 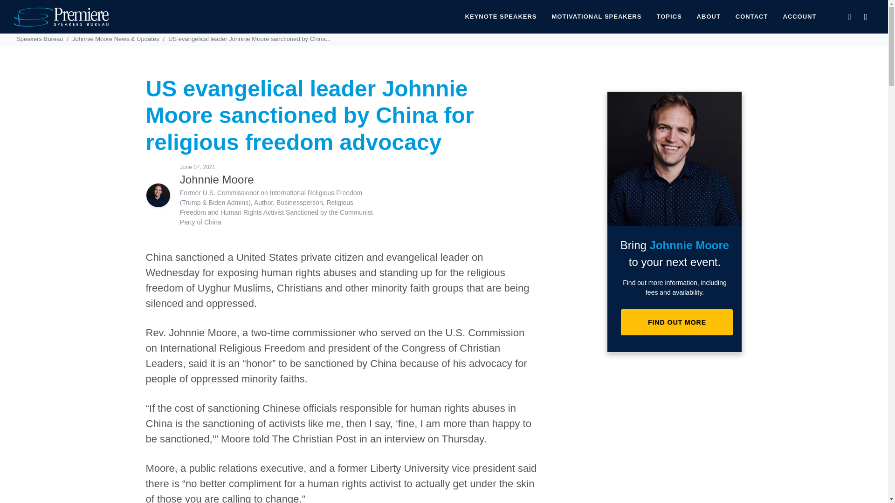 What do you see at coordinates (709, 17) in the screenshot?
I see `ABOUT` at bounding box center [709, 17].